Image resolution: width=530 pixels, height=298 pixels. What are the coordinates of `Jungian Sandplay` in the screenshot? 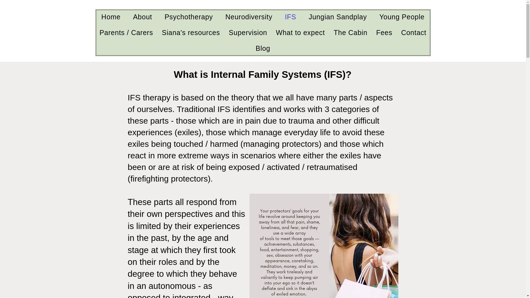 It's located at (338, 17).